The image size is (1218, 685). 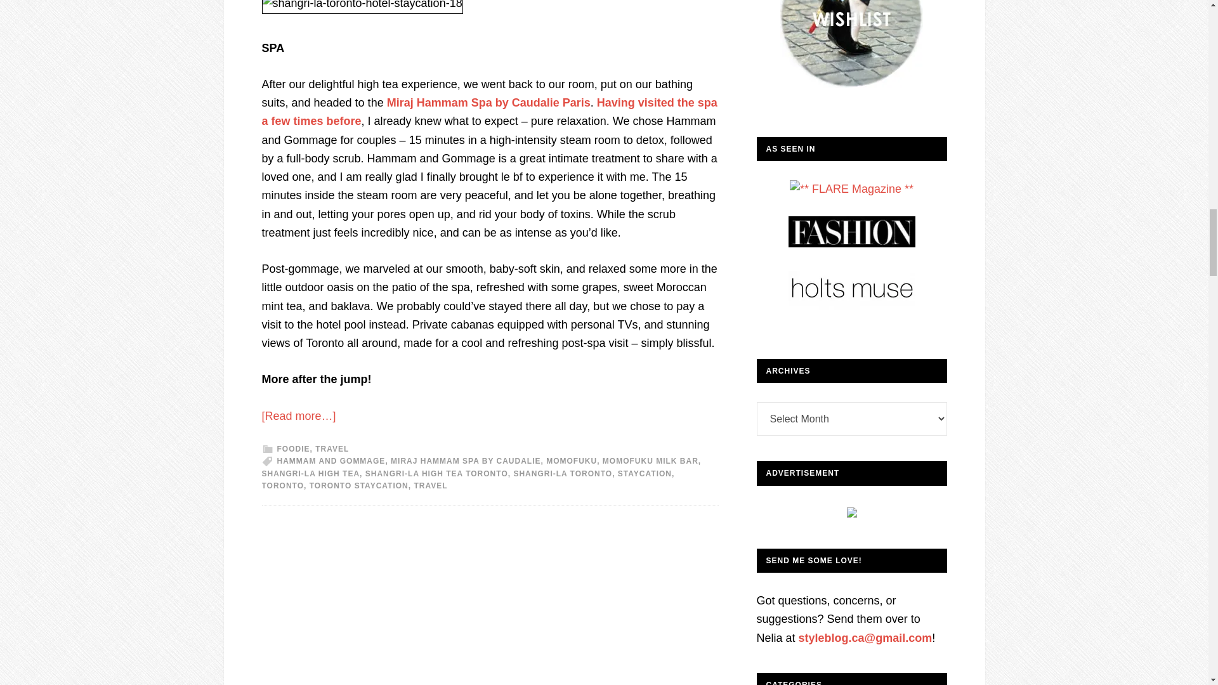 I want to click on MOMOFUKU, so click(x=571, y=461).